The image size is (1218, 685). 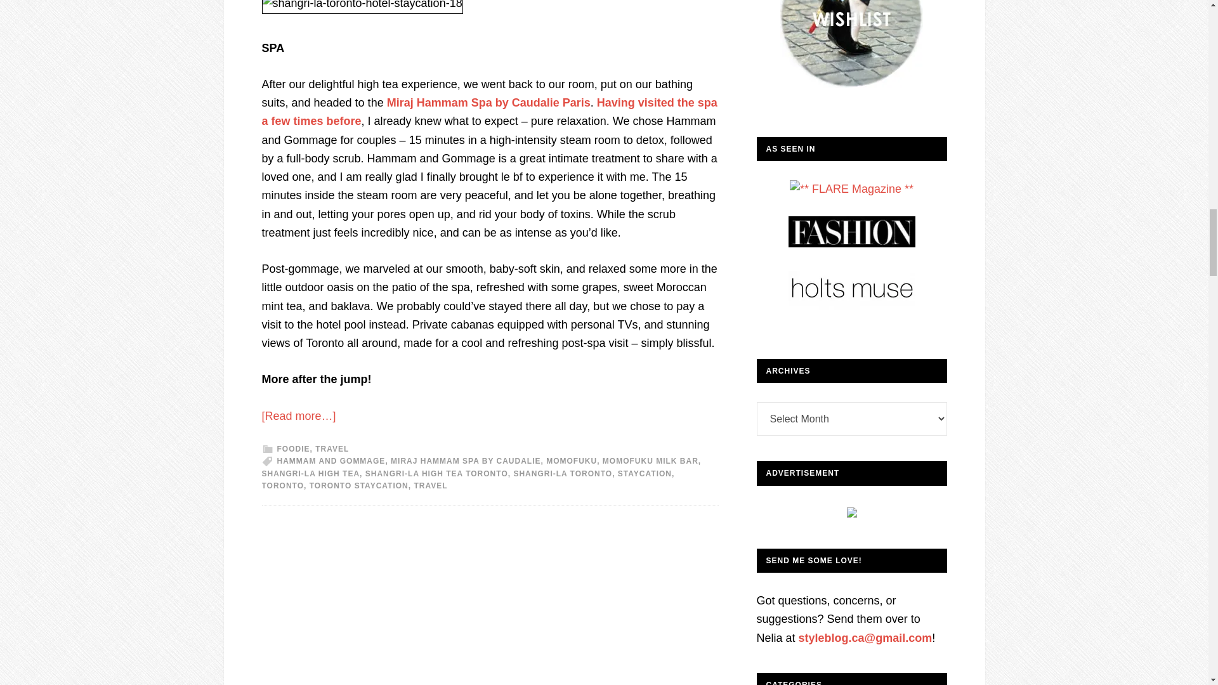 I want to click on MOMOFUKU, so click(x=571, y=461).